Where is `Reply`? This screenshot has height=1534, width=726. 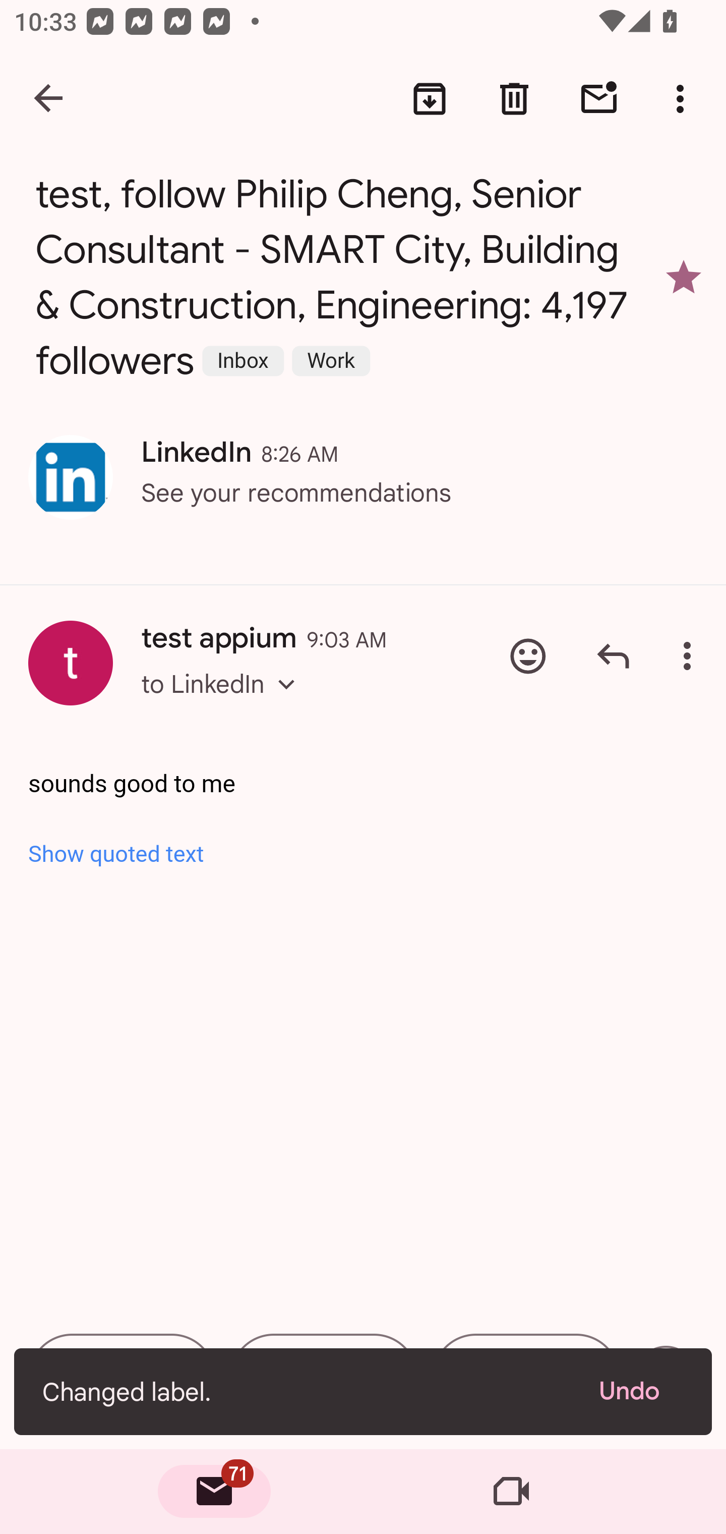
Reply is located at coordinates (122, 1378).